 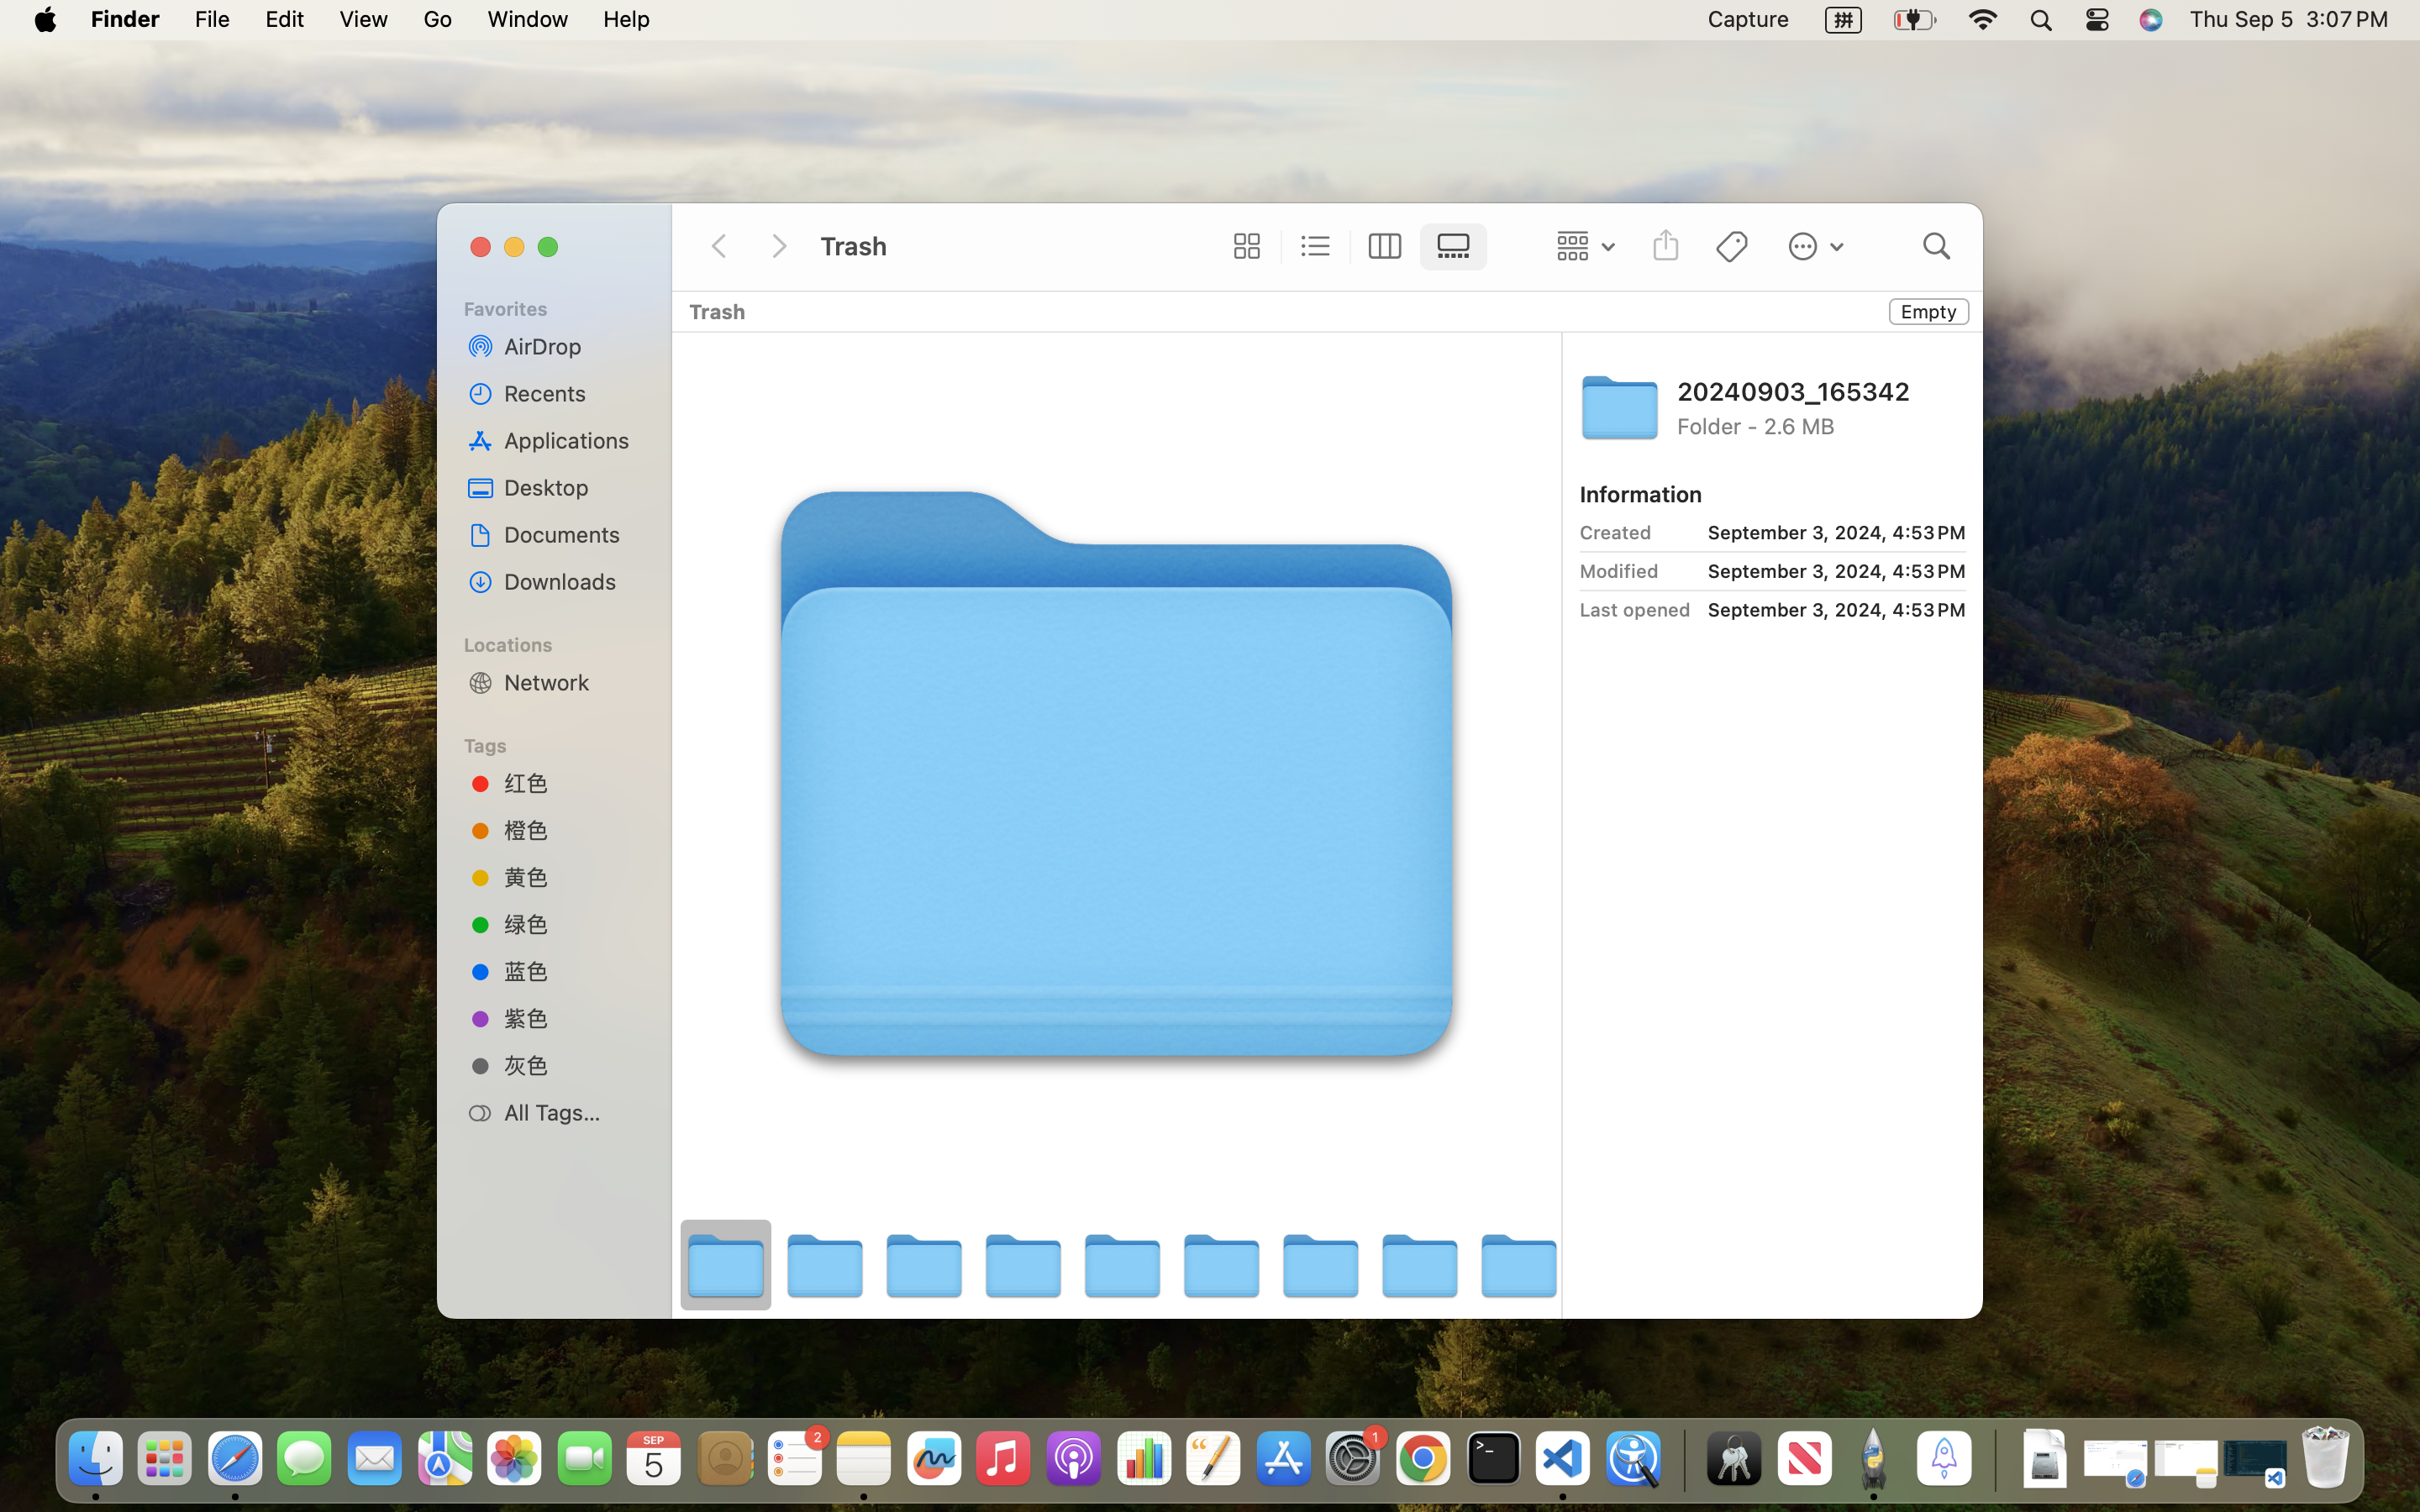 I want to click on Network, so click(x=572, y=682).